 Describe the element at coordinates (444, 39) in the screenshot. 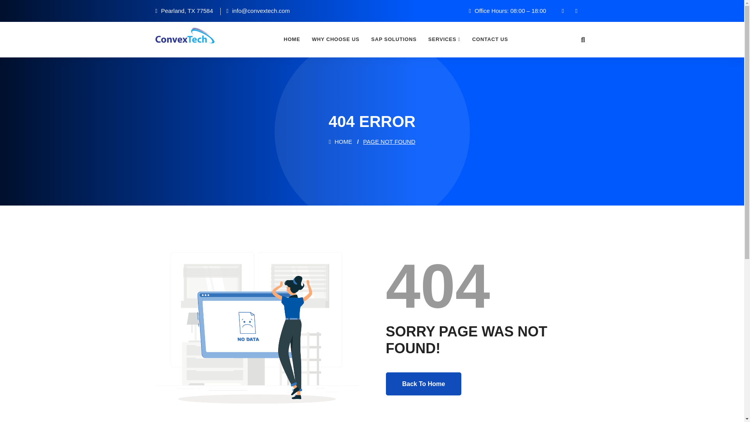

I see `Services` at that location.